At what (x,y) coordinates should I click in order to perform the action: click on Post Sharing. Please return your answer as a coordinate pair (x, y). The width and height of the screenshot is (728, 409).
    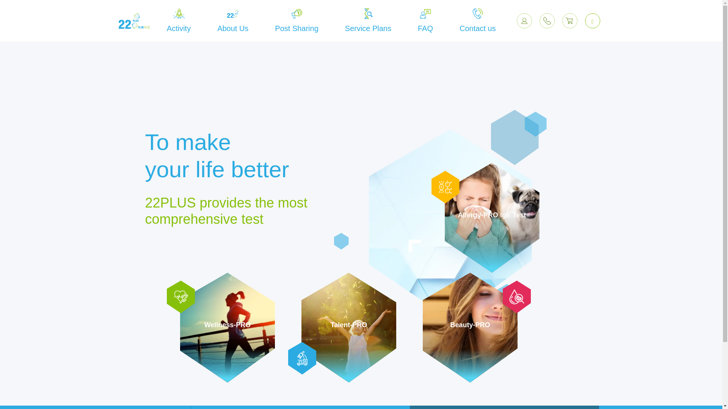
    Looking at the image, I should click on (297, 21).